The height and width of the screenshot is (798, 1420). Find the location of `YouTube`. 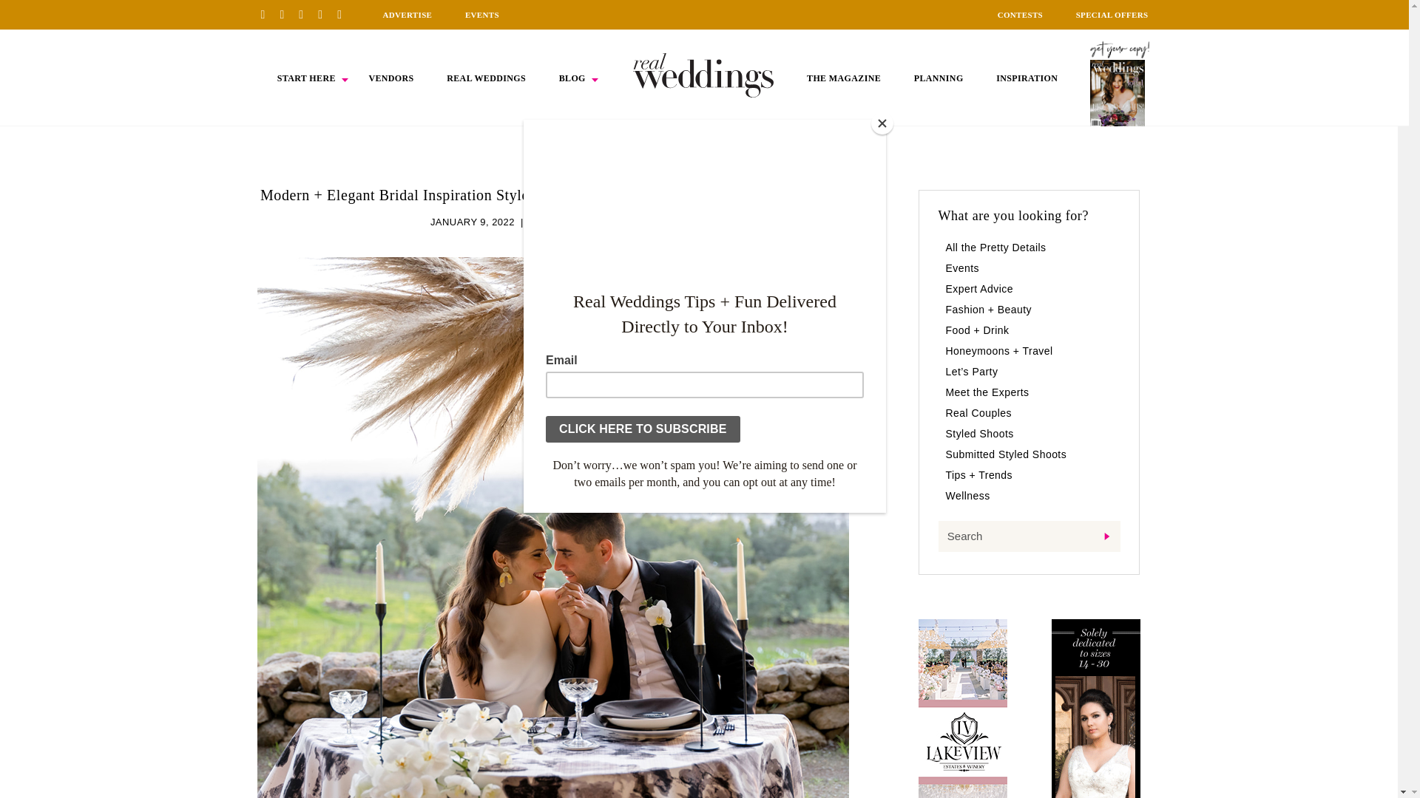

YouTube is located at coordinates (345, 14).